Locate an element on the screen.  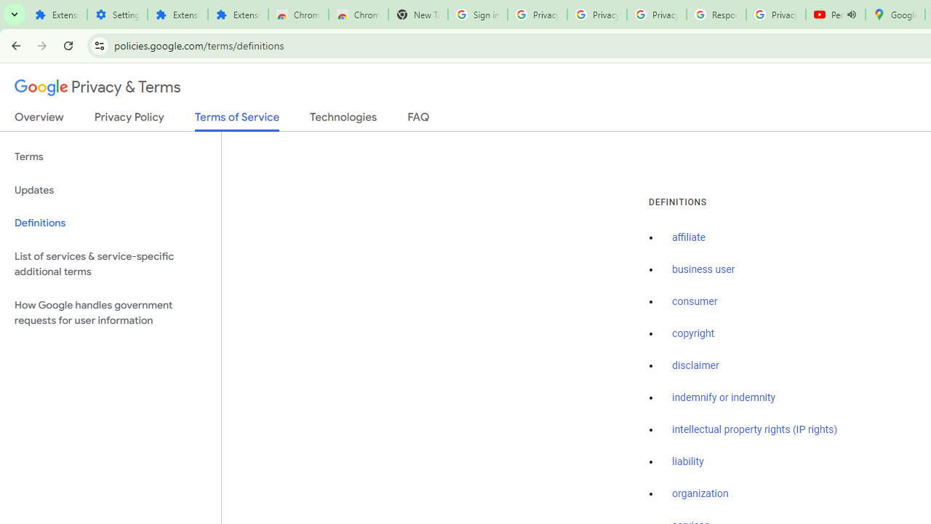
Extensions is located at coordinates (237, 15).